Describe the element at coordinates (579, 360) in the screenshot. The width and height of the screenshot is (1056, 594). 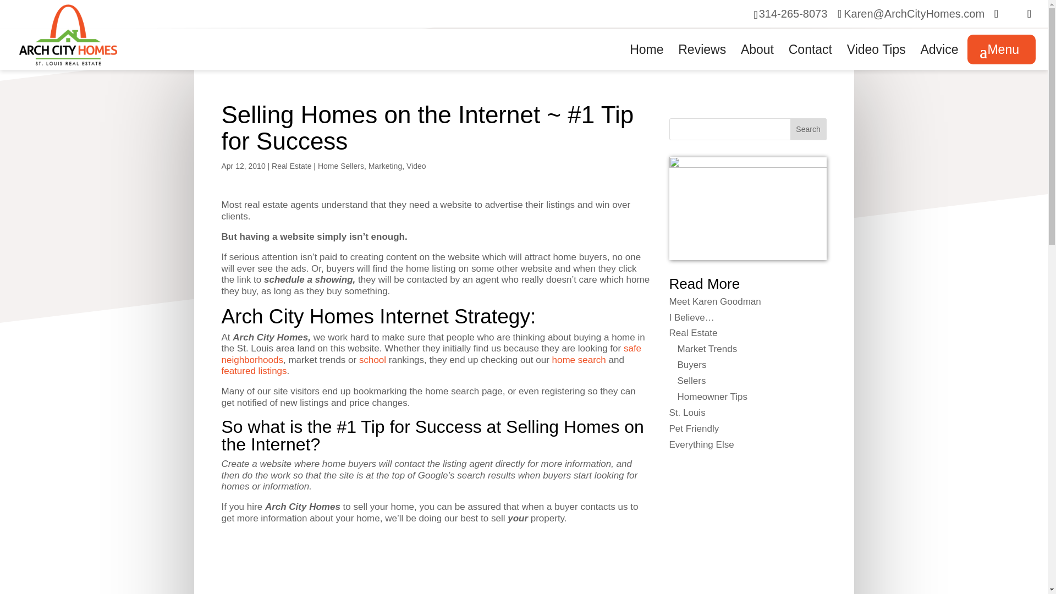
I see `Search St. Louis homes for sale` at that location.